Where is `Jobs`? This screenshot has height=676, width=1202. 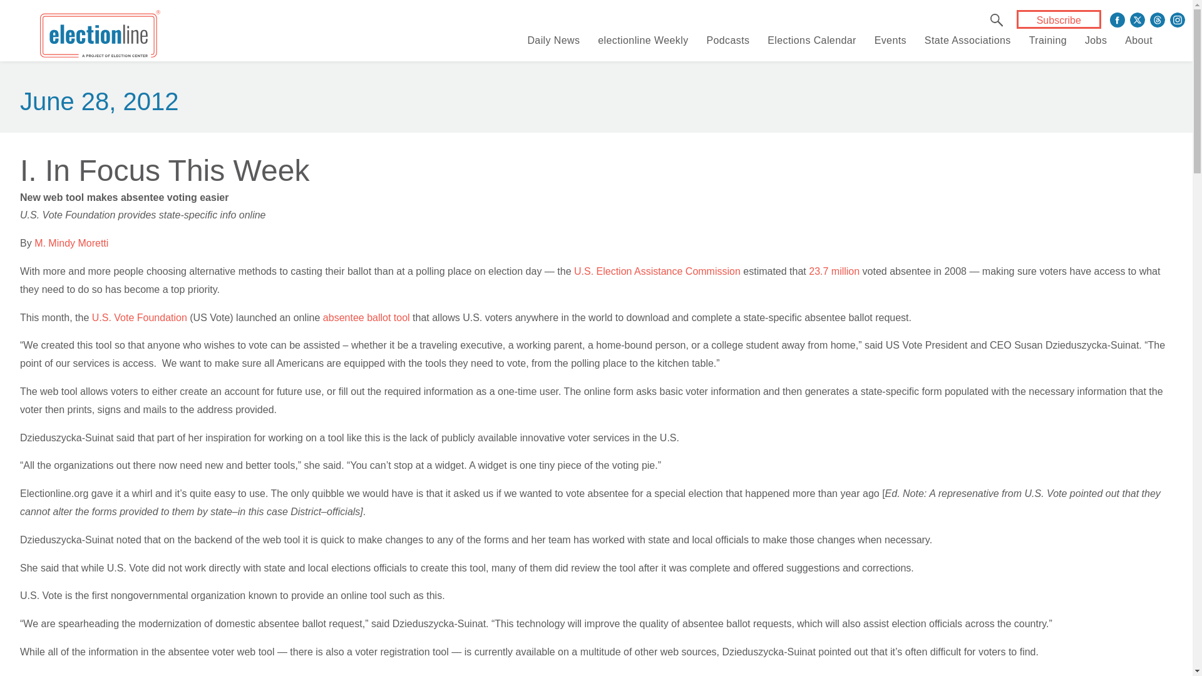 Jobs is located at coordinates (1096, 40).